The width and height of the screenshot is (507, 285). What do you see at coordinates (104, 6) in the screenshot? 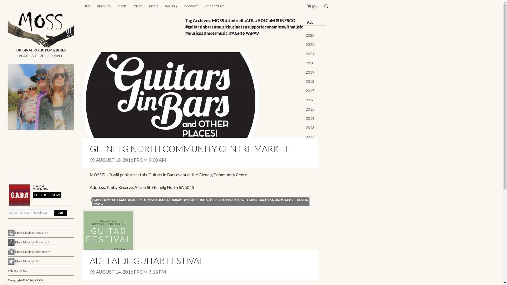
I see `GIG GUIDE` at bounding box center [104, 6].